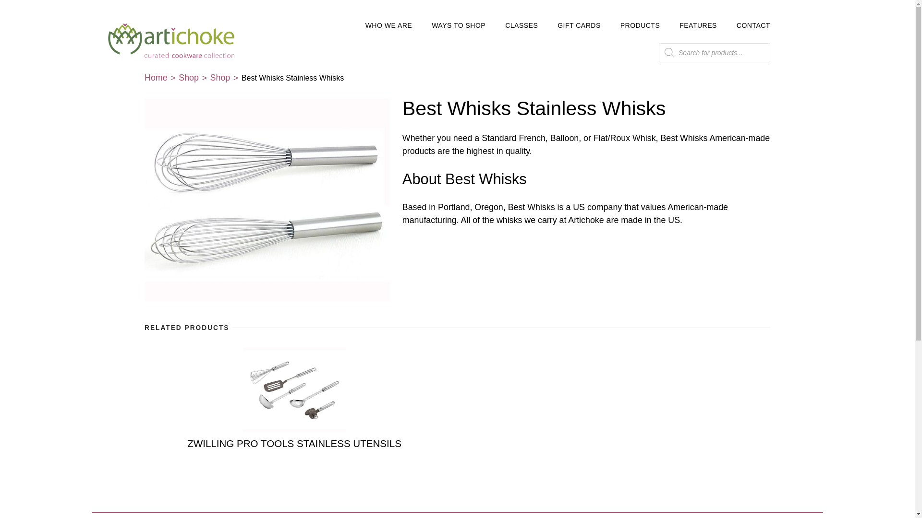 Image resolution: width=922 pixels, height=518 pixels. Describe the element at coordinates (753, 25) in the screenshot. I see `CONTACT` at that location.